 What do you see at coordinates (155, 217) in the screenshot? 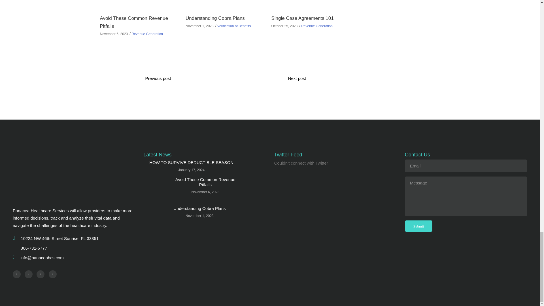
I see `Understanding Cobra Plans` at bounding box center [155, 217].